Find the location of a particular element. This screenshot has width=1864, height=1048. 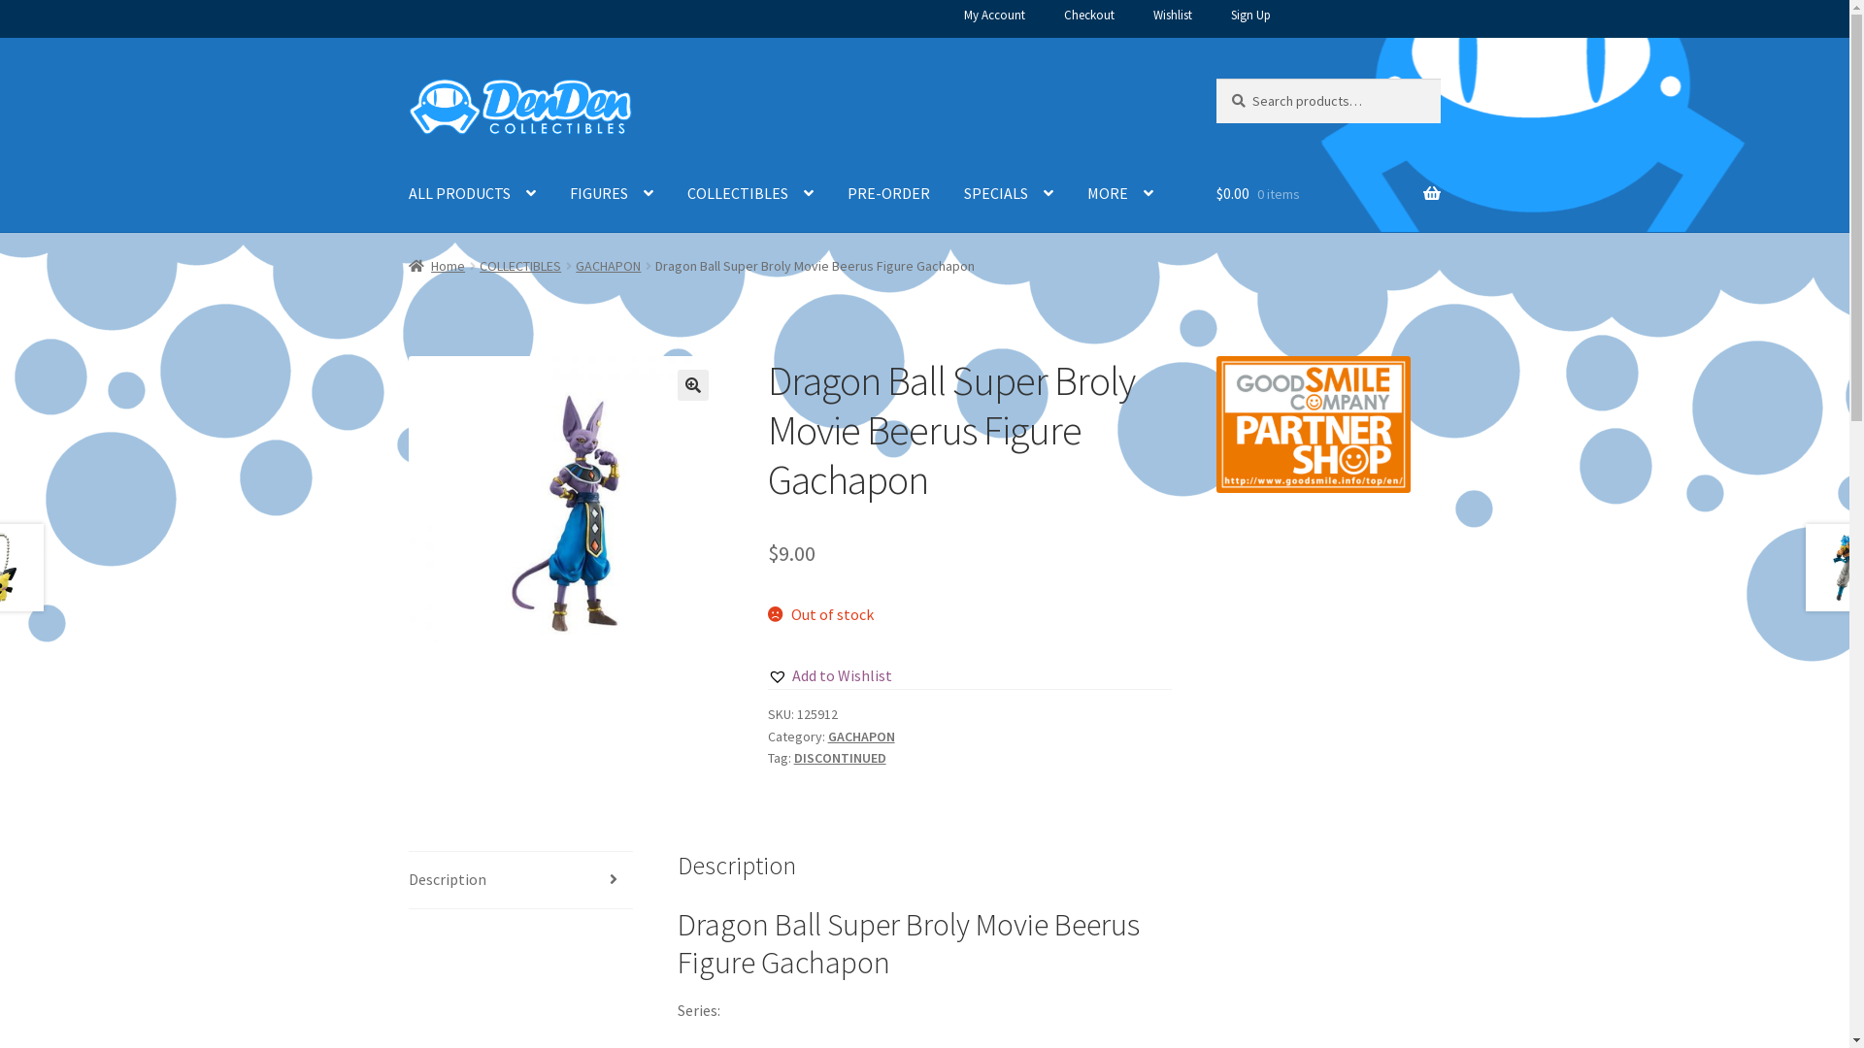

My Account is located at coordinates (994, 17).